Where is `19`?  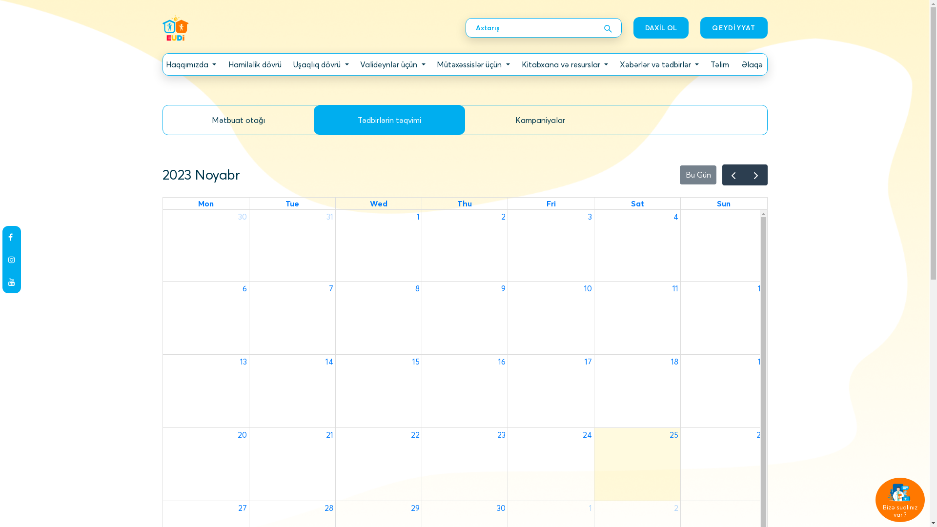
19 is located at coordinates (761, 362).